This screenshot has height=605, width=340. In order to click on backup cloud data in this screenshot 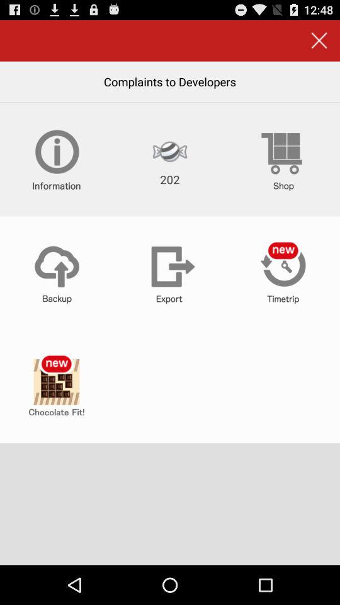, I will do `click(57, 273)`.